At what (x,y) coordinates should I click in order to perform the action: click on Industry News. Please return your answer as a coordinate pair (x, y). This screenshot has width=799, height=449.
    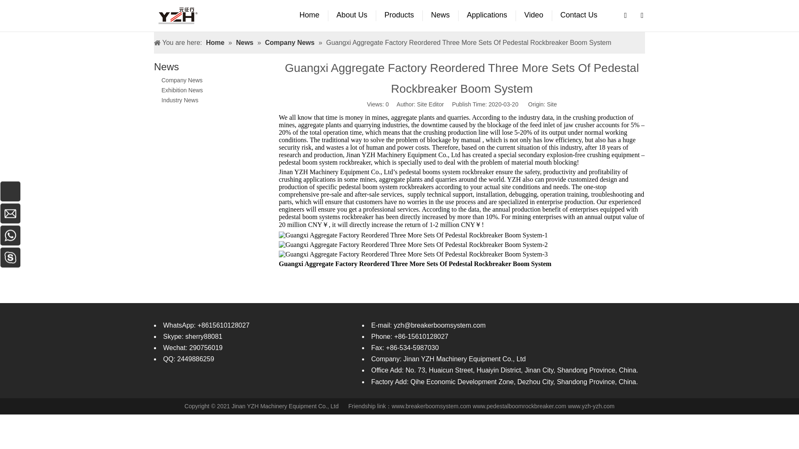
    Looking at the image, I should click on (180, 100).